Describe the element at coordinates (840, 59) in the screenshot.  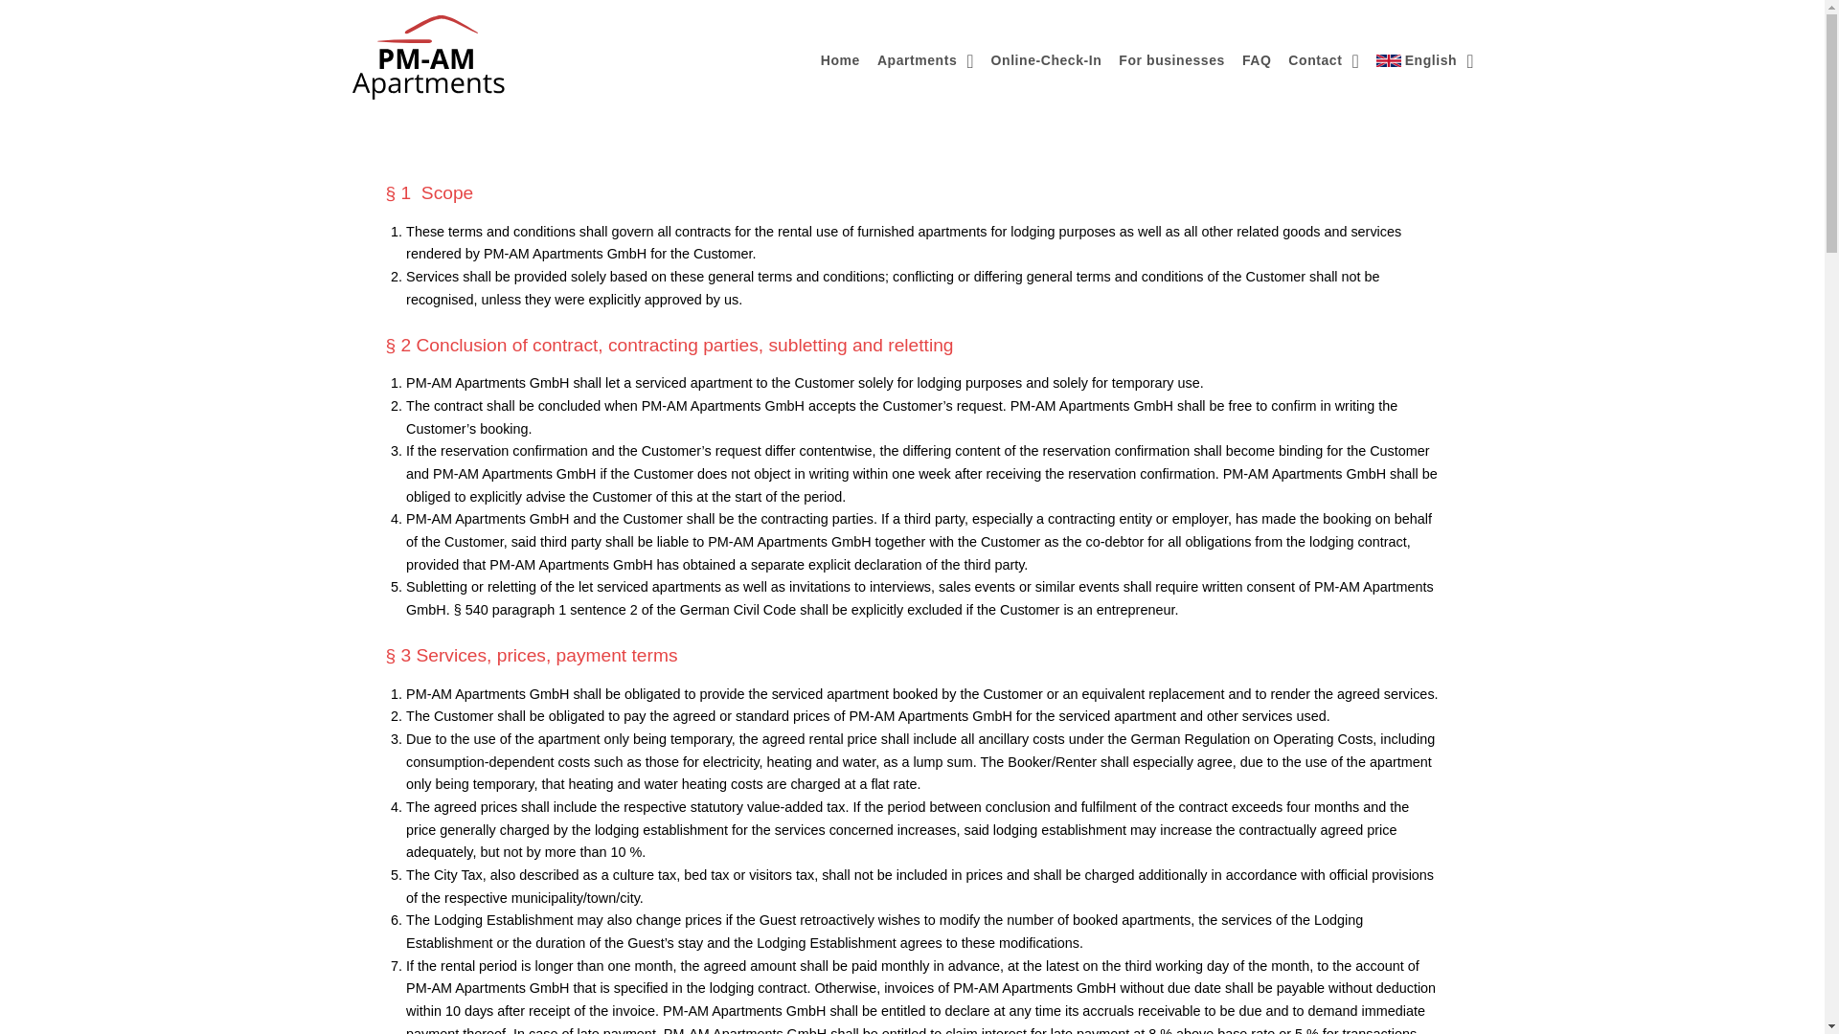
I see `Home` at that location.